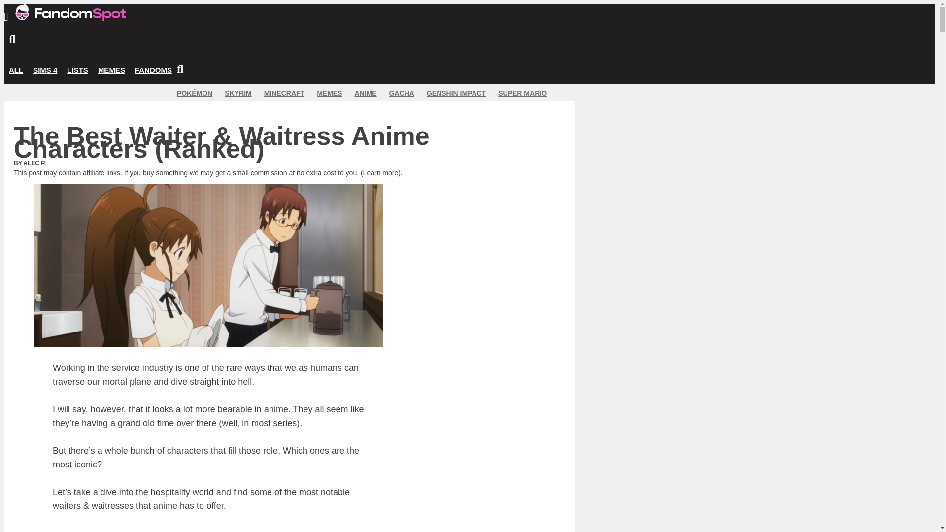  Describe the element at coordinates (238, 93) in the screenshot. I see `SKYRIM` at that location.